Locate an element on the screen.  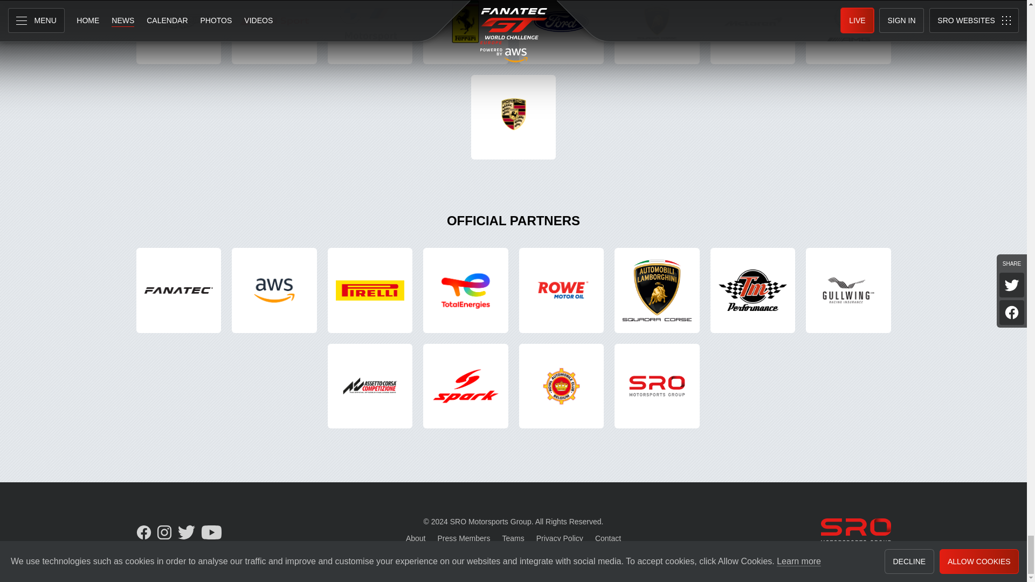
TM Performance is located at coordinates (753, 290).